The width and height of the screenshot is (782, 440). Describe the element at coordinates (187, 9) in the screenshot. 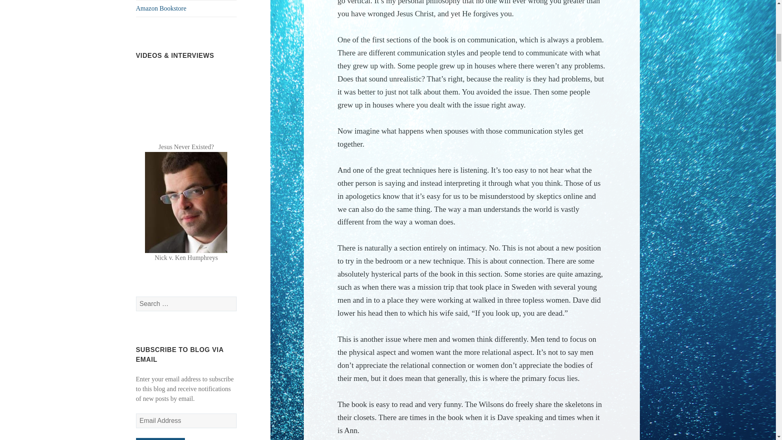

I see `Amazon Bookstore` at that location.